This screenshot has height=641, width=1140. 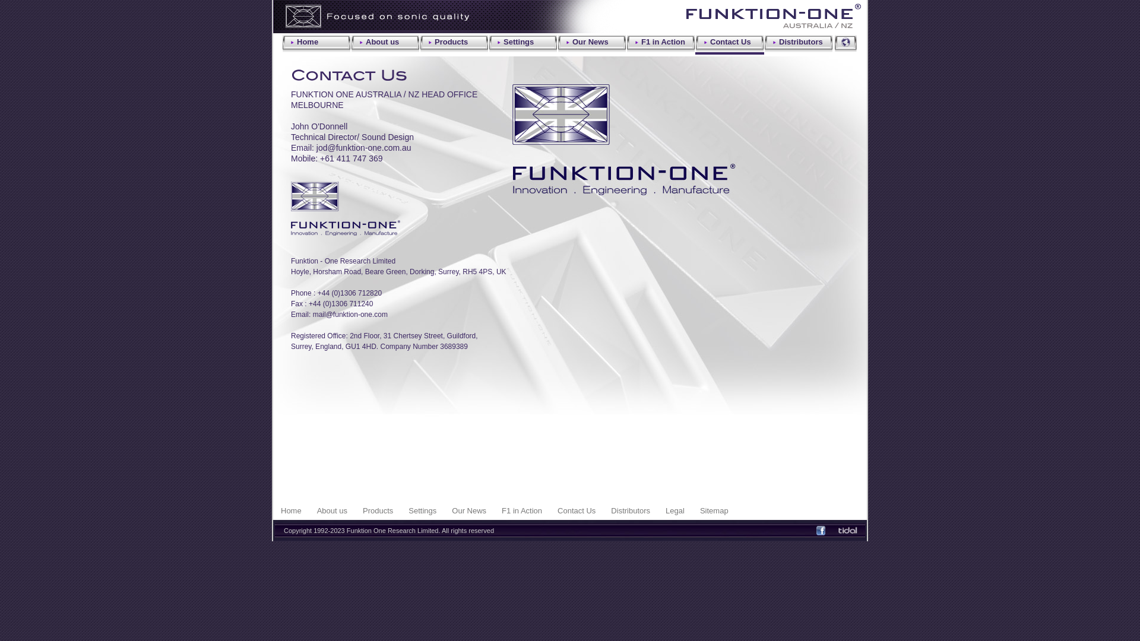 What do you see at coordinates (522, 510) in the screenshot?
I see `F1 in Action` at bounding box center [522, 510].